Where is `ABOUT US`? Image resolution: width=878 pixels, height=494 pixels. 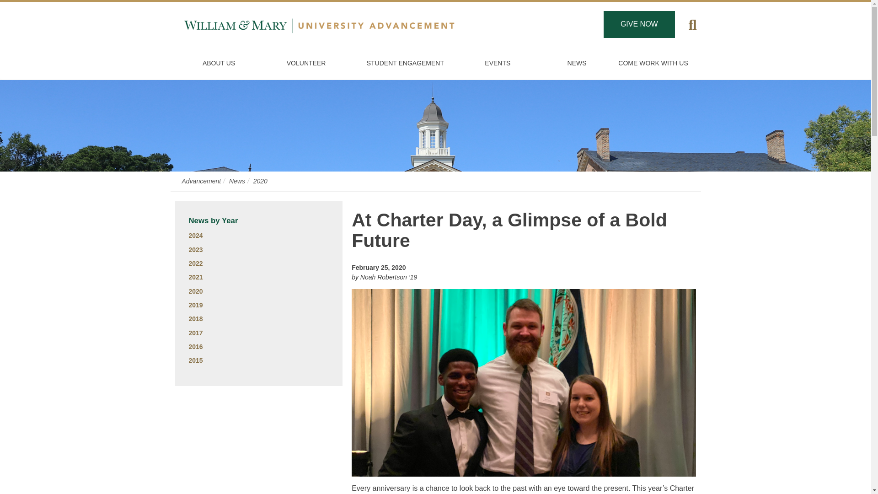 ABOUT US is located at coordinates (219, 63).